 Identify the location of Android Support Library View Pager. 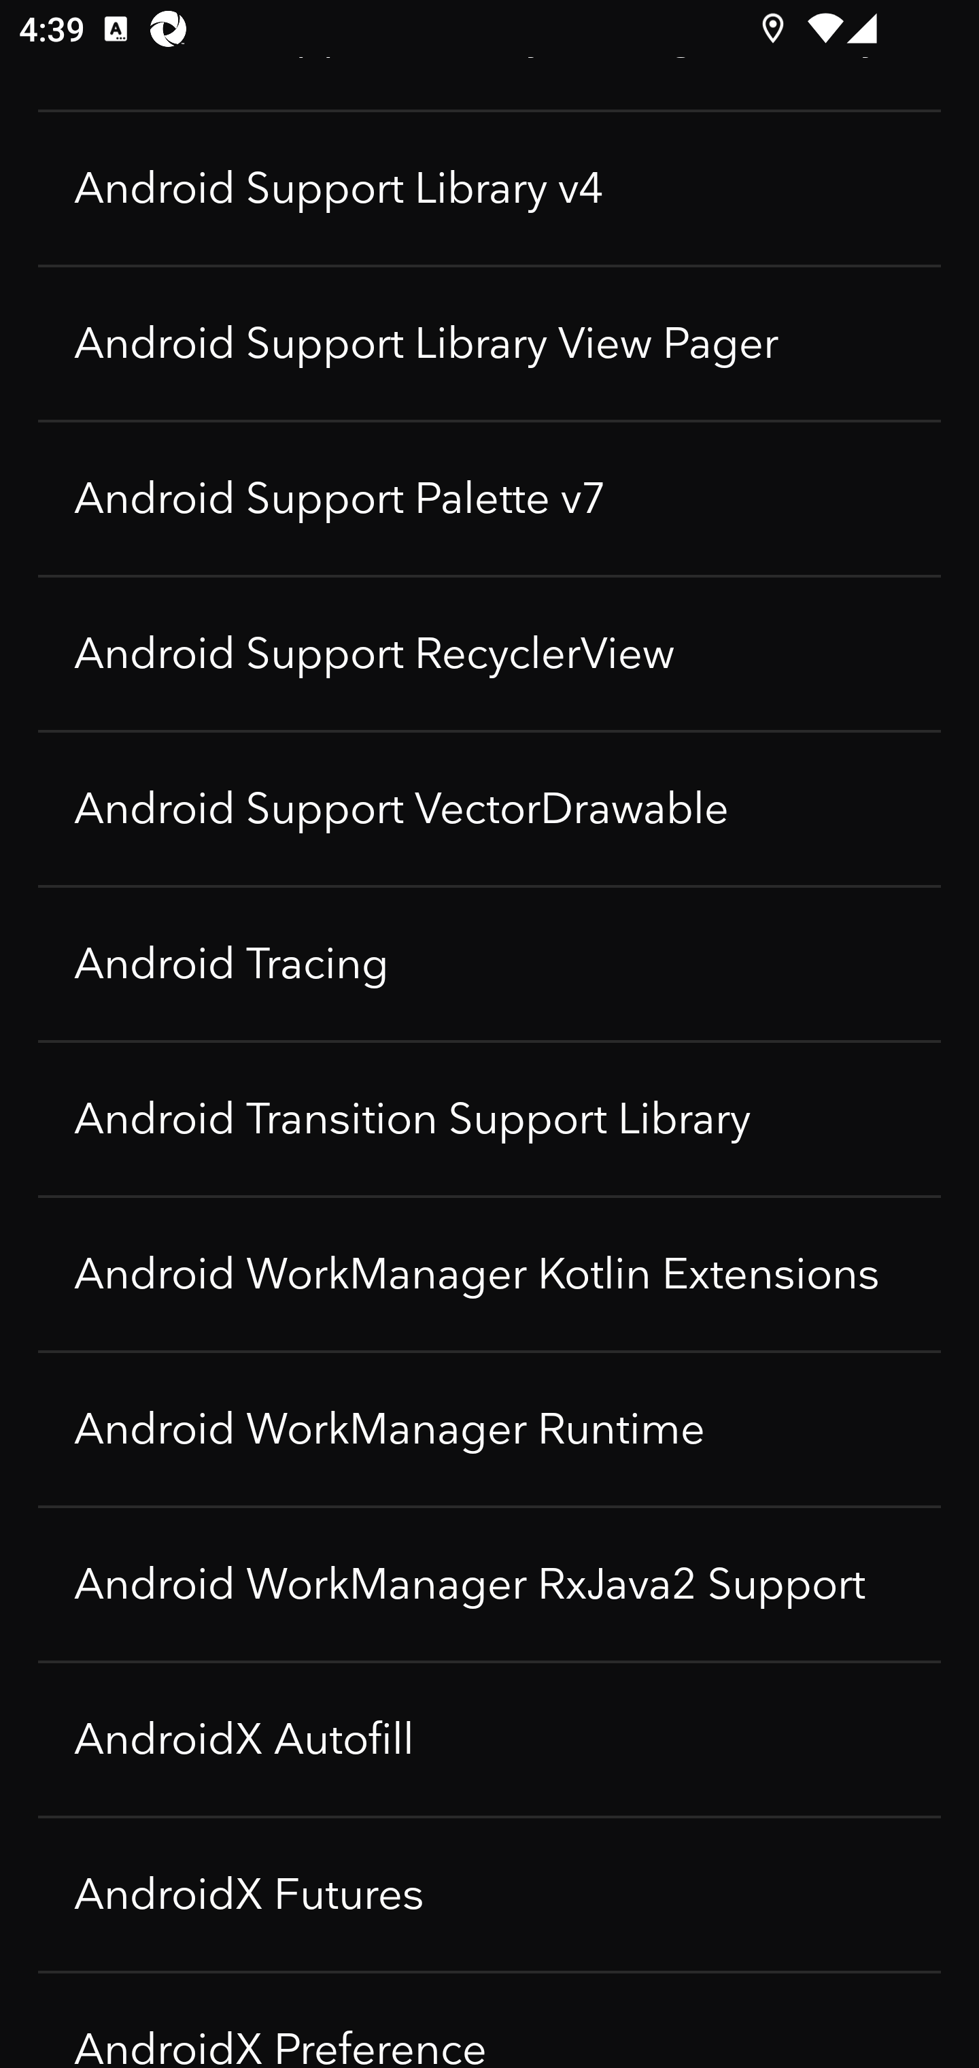
(489, 343).